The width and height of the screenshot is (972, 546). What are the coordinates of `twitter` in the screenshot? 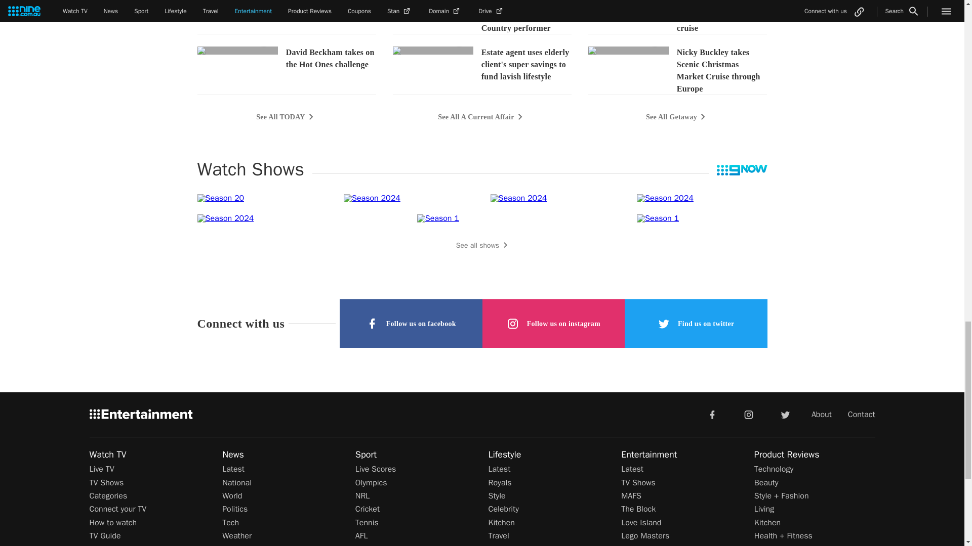 It's located at (785, 414).